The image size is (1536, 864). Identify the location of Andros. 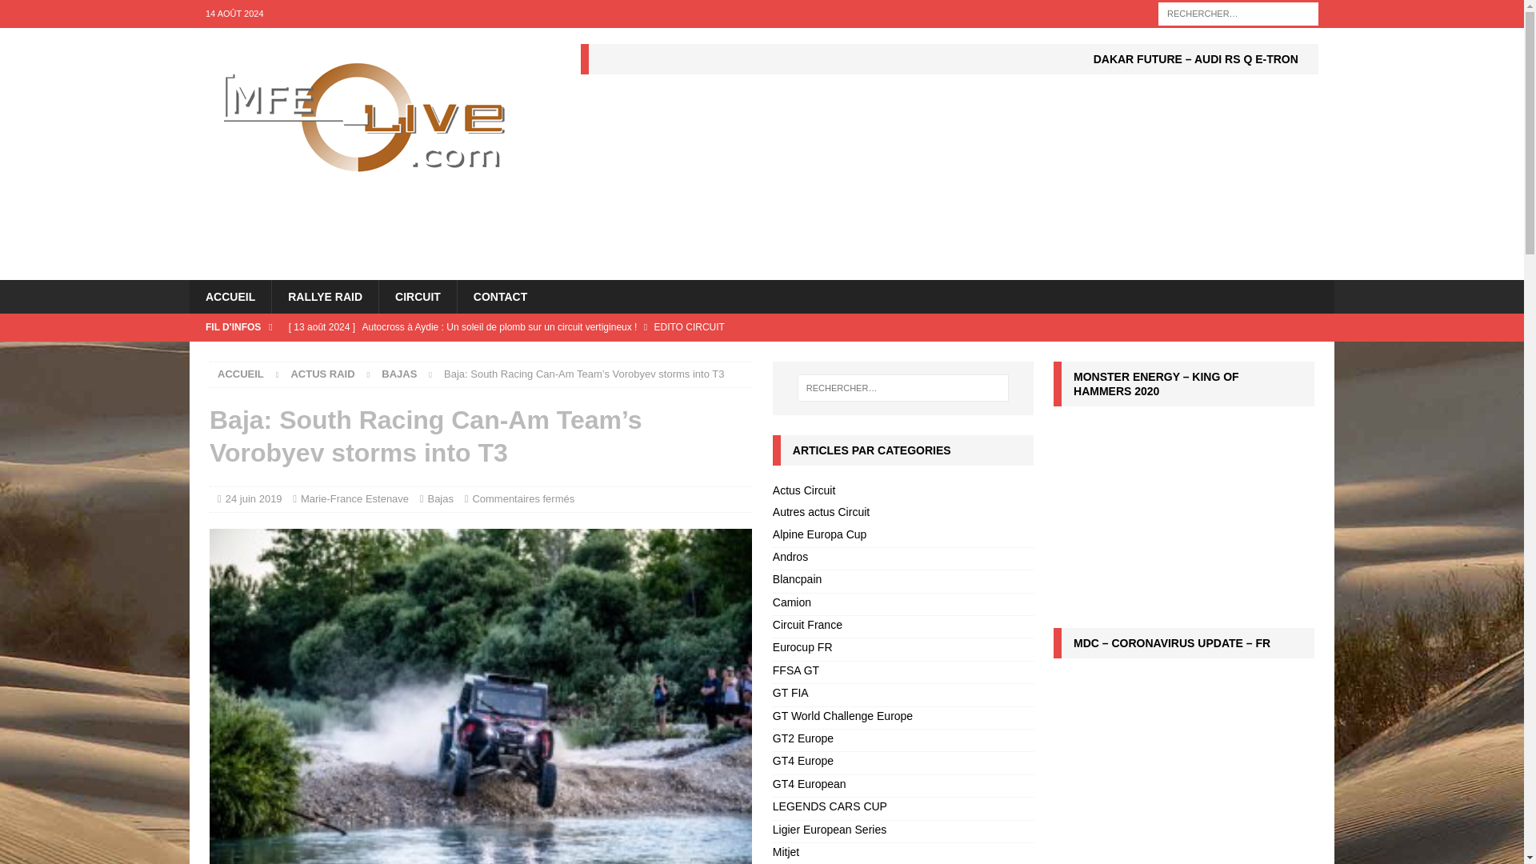
(902, 558).